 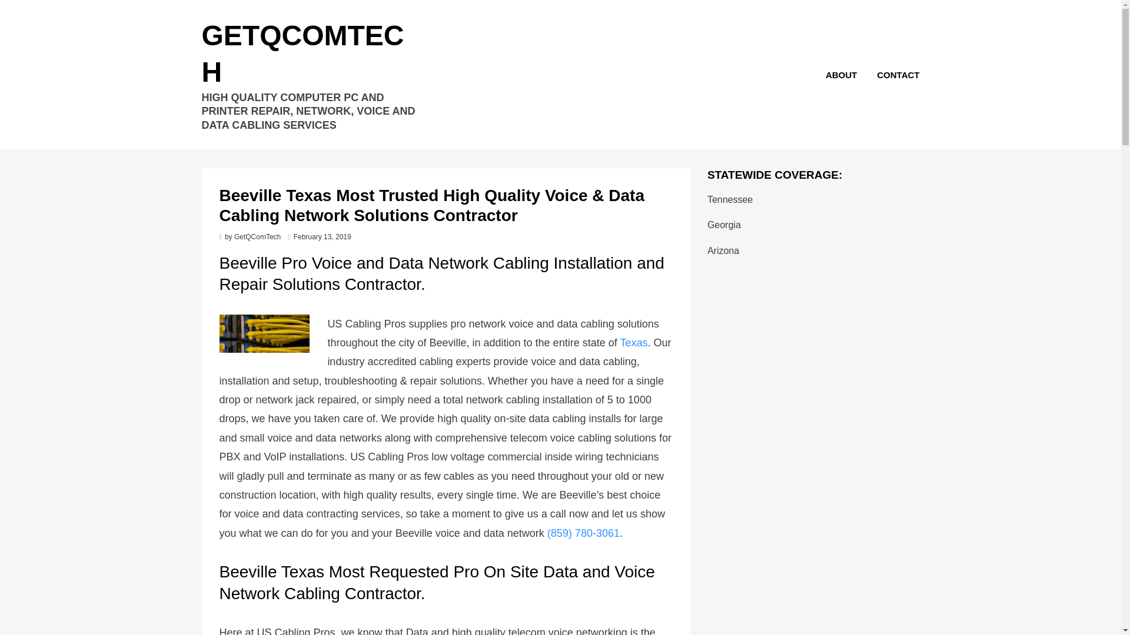 What do you see at coordinates (302, 54) in the screenshot?
I see `GETQCOMTECH` at bounding box center [302, 54].